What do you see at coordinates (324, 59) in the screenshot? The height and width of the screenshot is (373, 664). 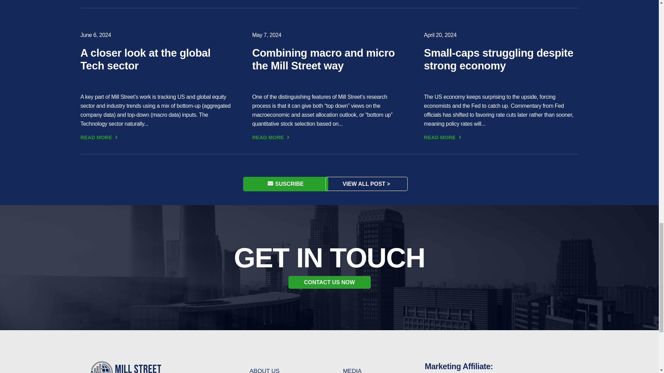 I see `Combining macro and micro the Mill Street way` at bounding box center [324, 59].